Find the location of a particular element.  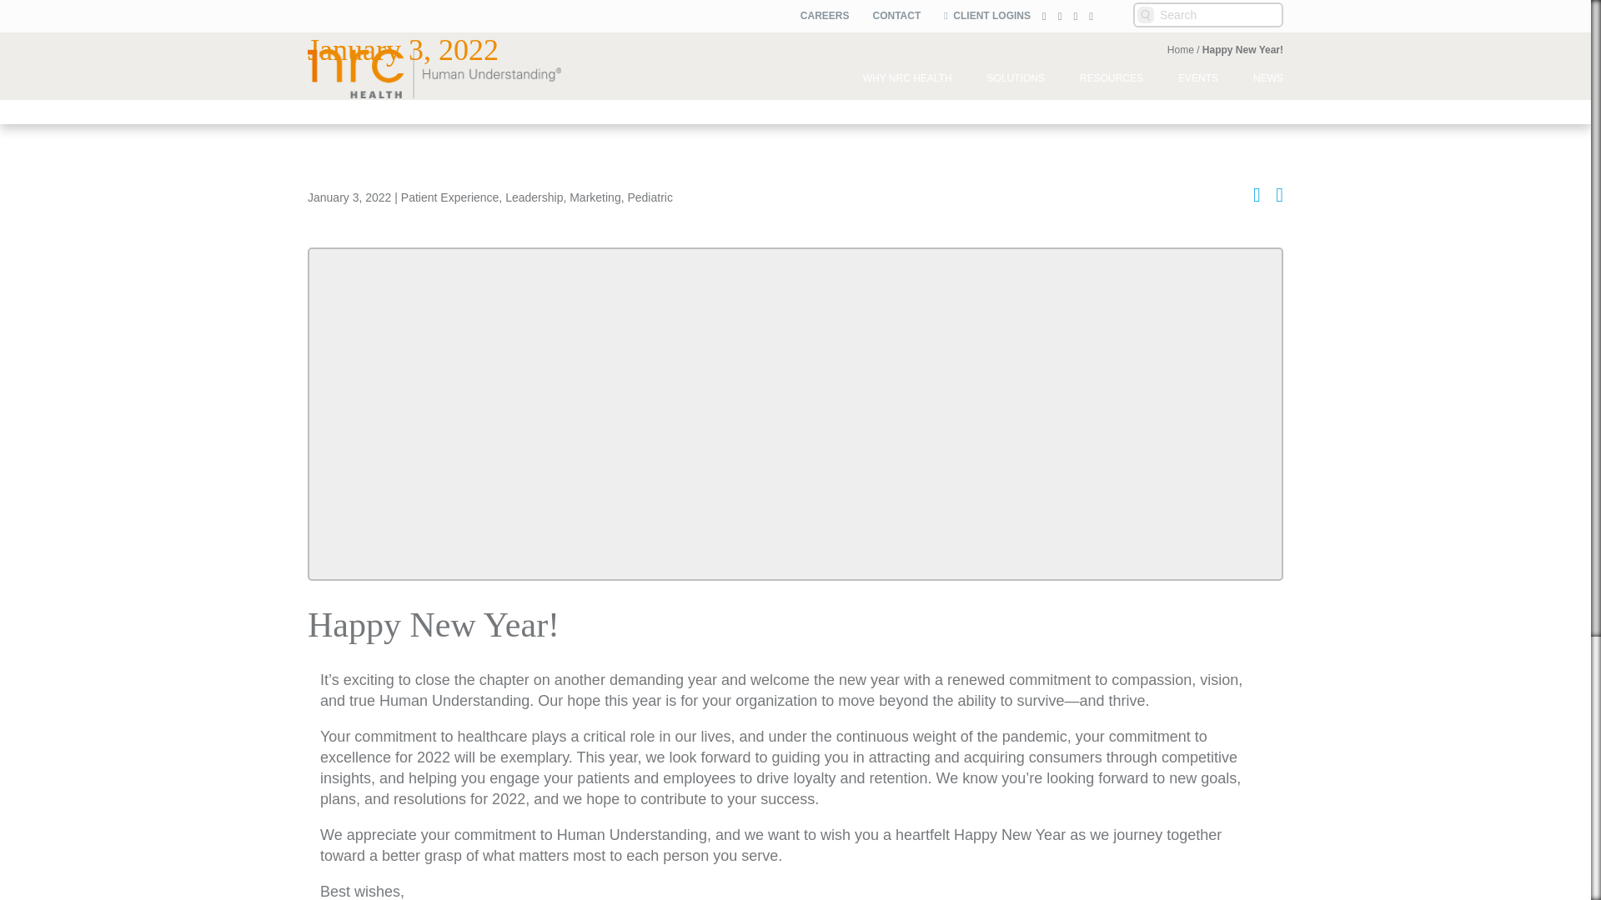

WHY NRC HEALTH is located at coordinates (907, 78).